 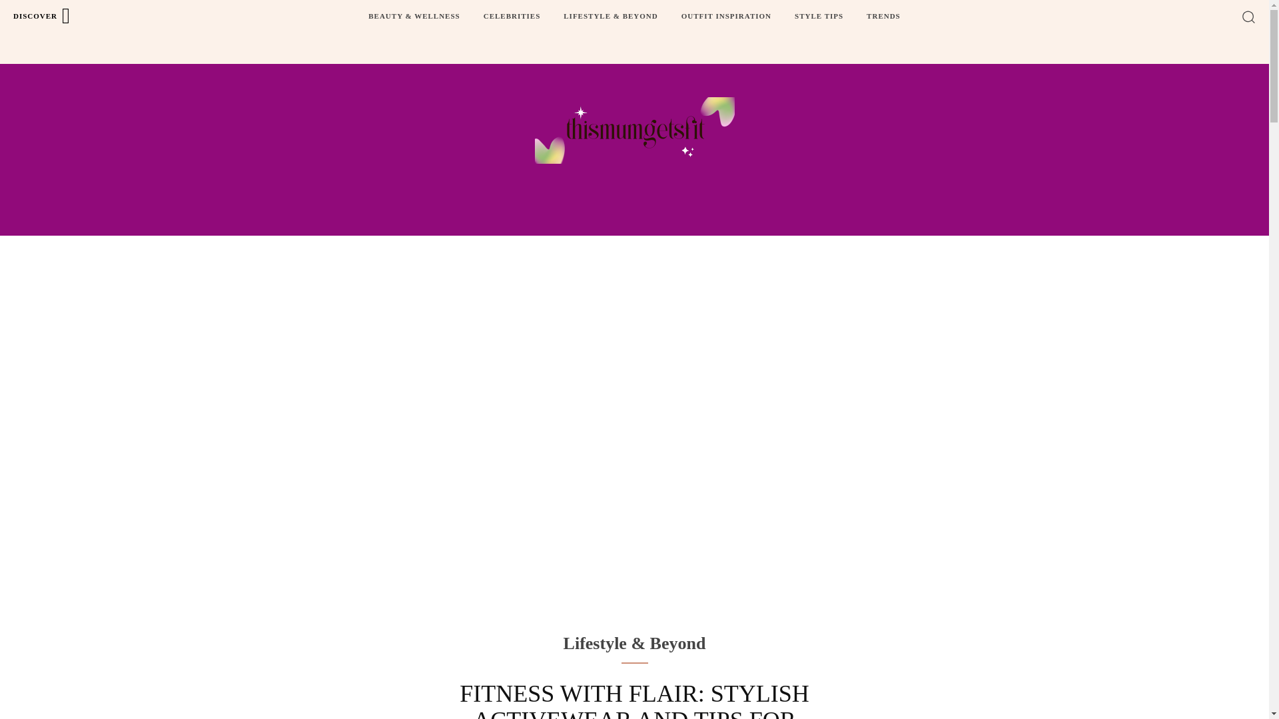 What do you see at coordinates (883, 16) in the screenshot?
I see `TRENDS` at bounding box center [883, 16].